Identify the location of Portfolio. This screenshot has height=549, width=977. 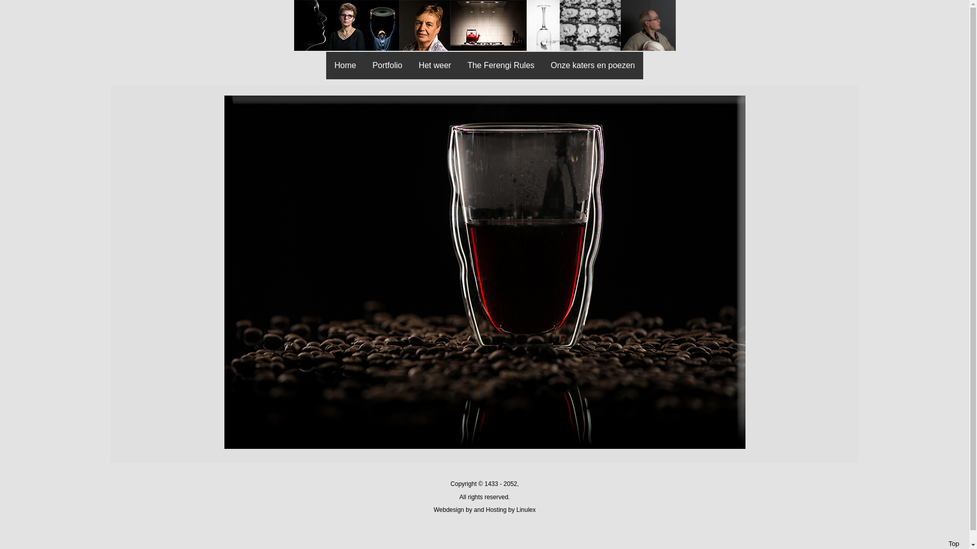
(388, 65).